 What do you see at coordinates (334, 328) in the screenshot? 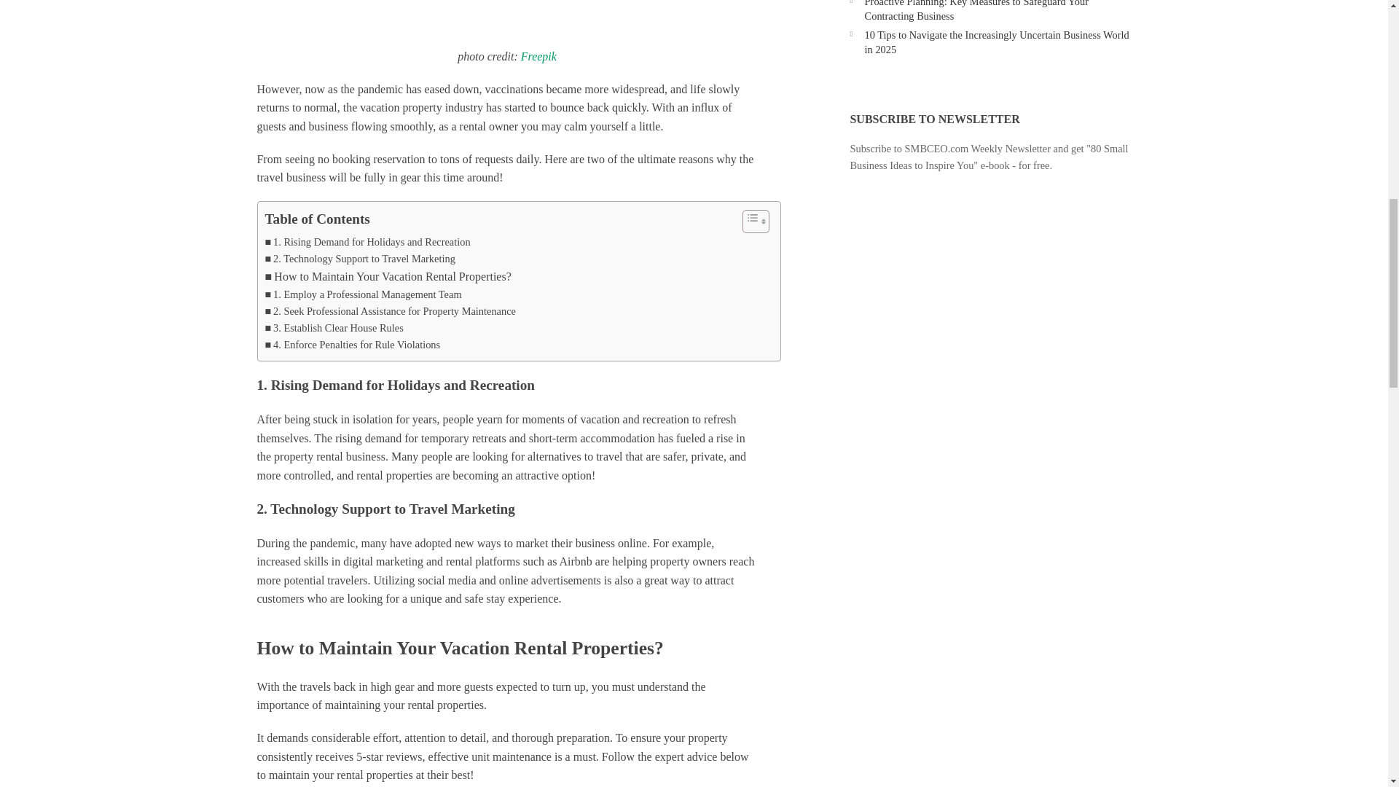
I see `3. Establish Clear House Rules` at bounding box center [334, 328].